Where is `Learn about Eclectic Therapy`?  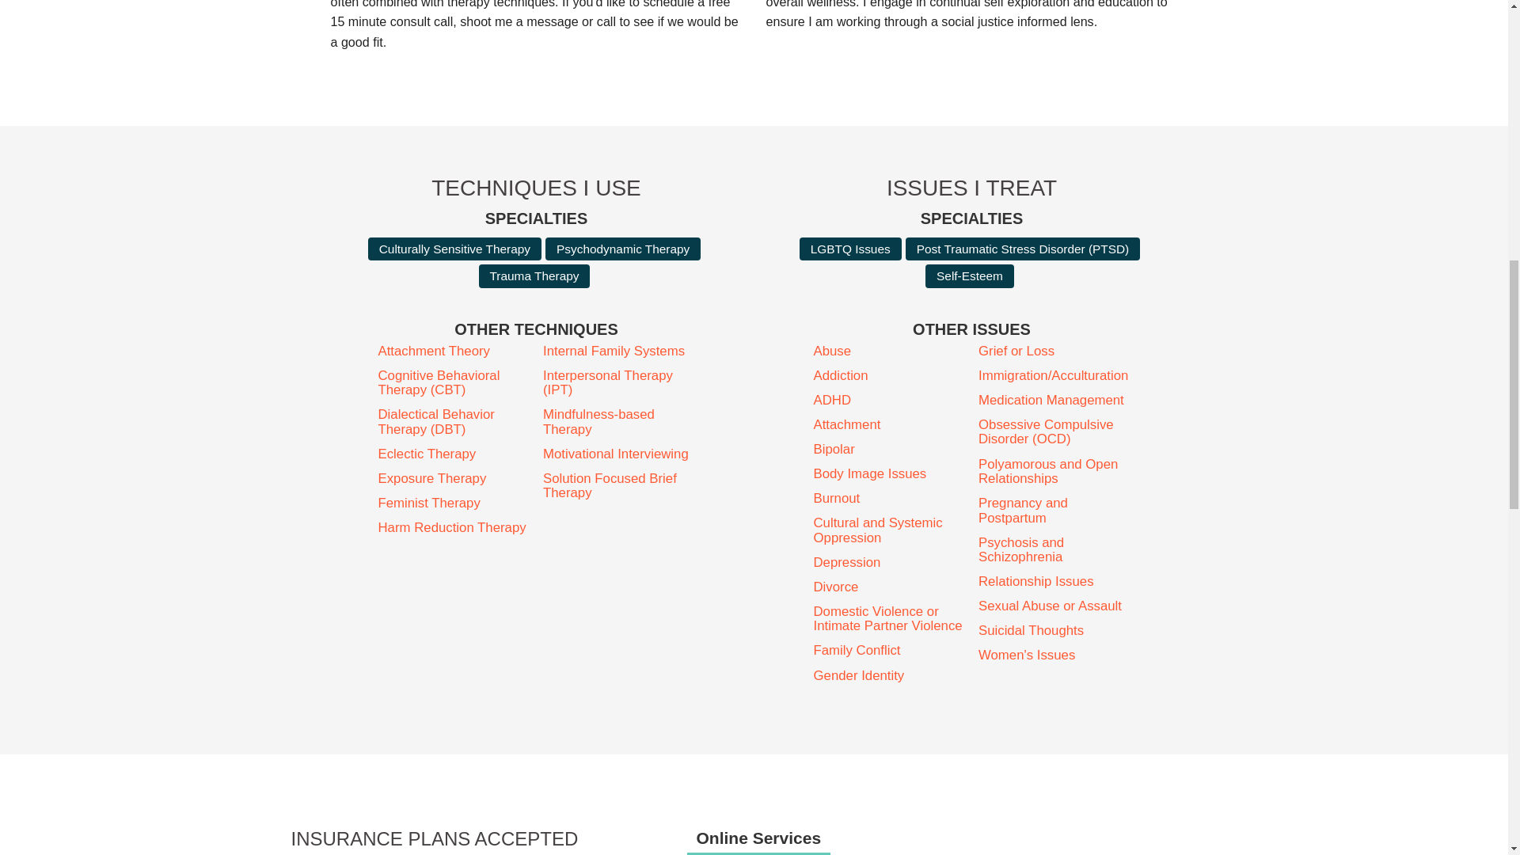
Learn about Eclectic Therapy is located at coordinates (454, 454).